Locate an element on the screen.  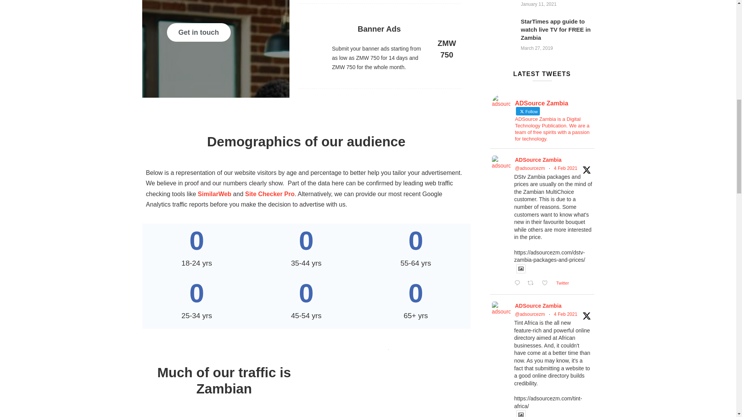
Get in touch is located at coordinates (199, 32).